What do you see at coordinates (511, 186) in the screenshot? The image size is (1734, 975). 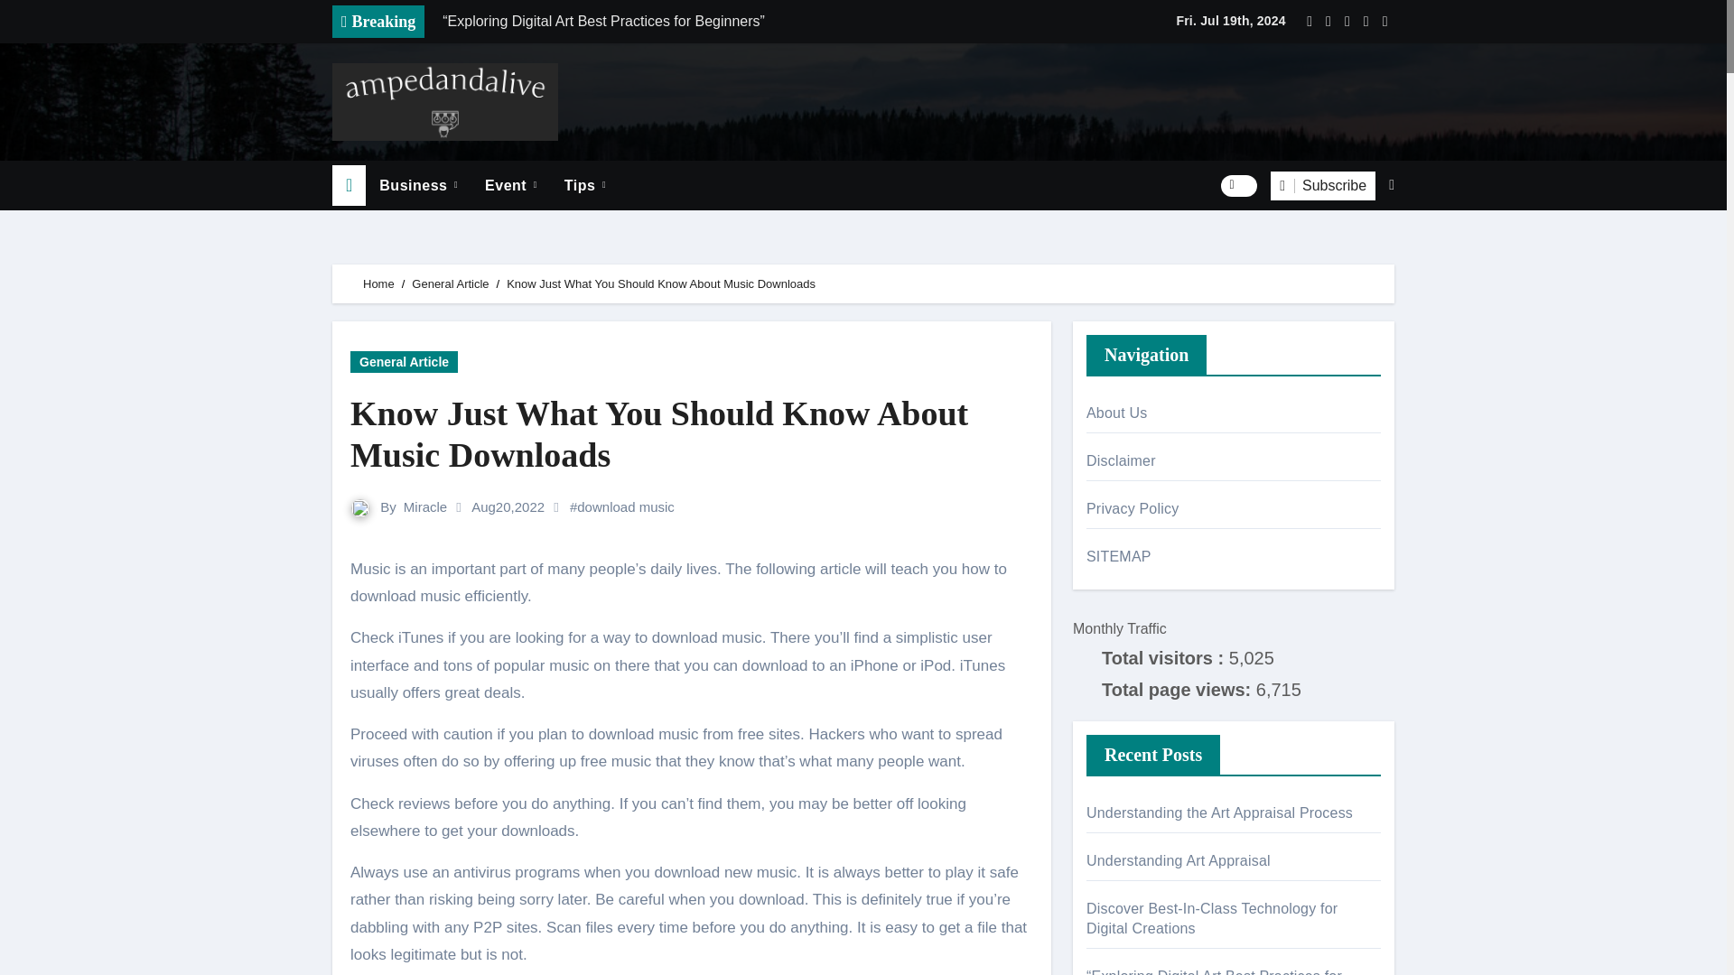 I see `Event` at bounding box center [511, 186].